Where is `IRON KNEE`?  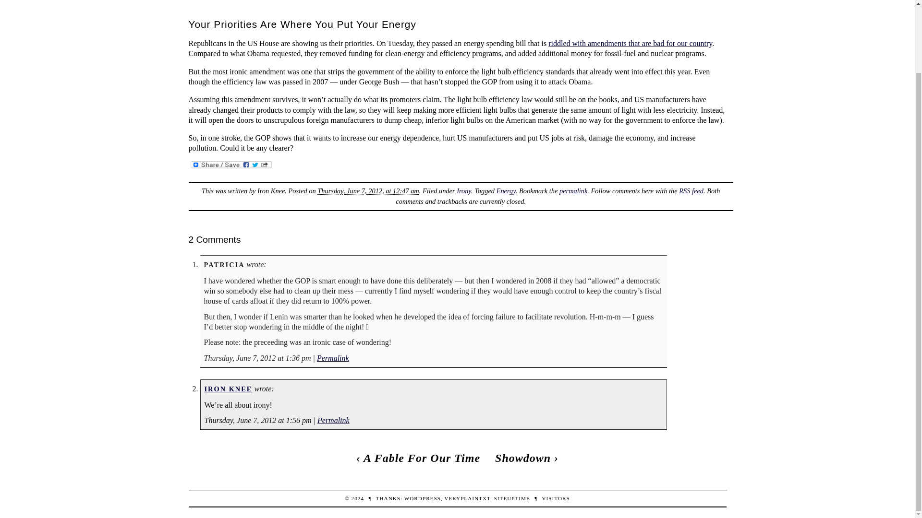
IRON KNEE is located at coordinates (229, 388).